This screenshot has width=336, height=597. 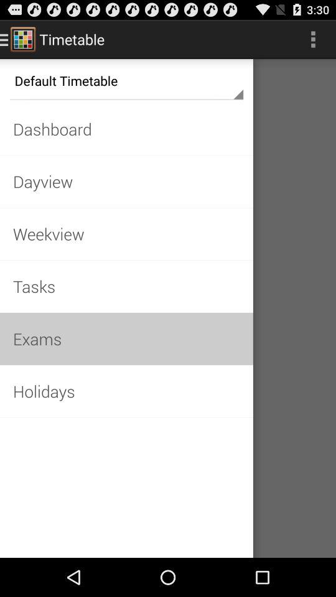 I want to click on select the icon beside the timetable, so click(x=22, y=39).